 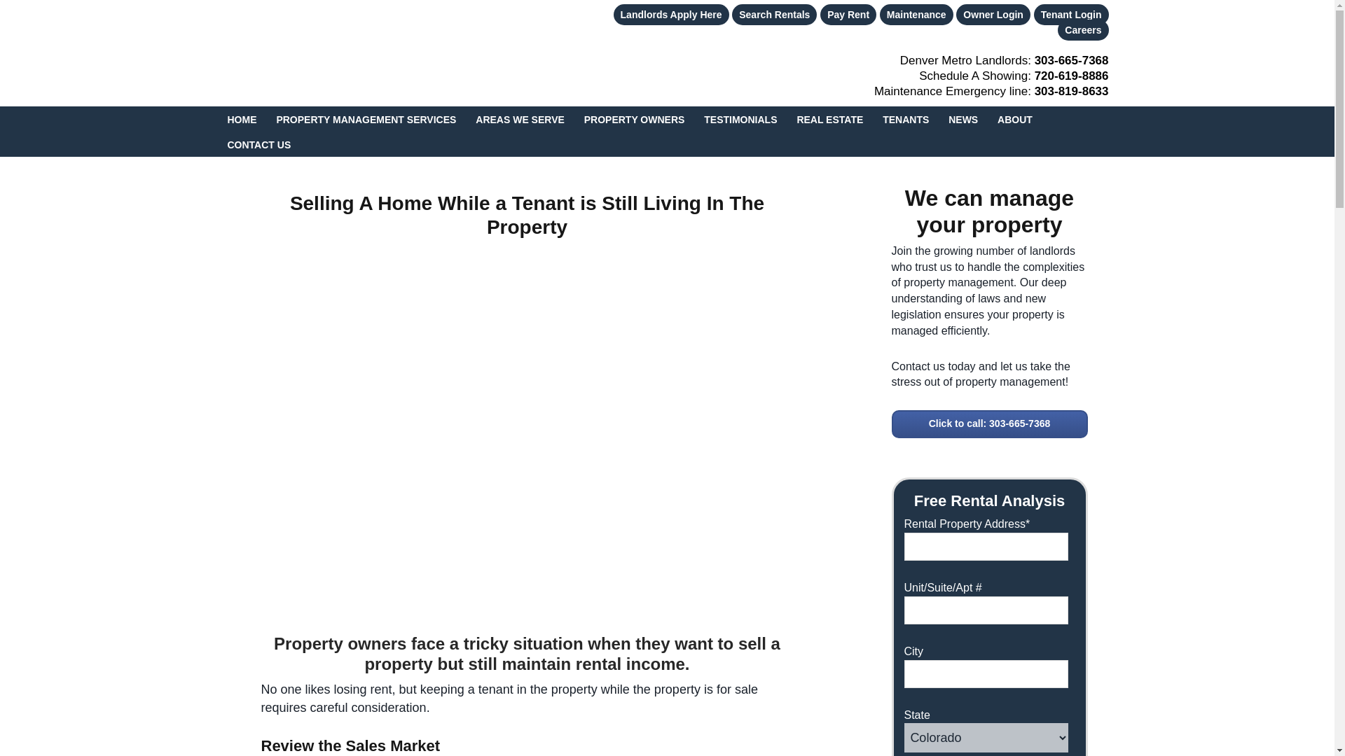 What do you see at coordinates (993, 14) in the screenshot?
I see `Owner Login` at bounding box center [993, 14].